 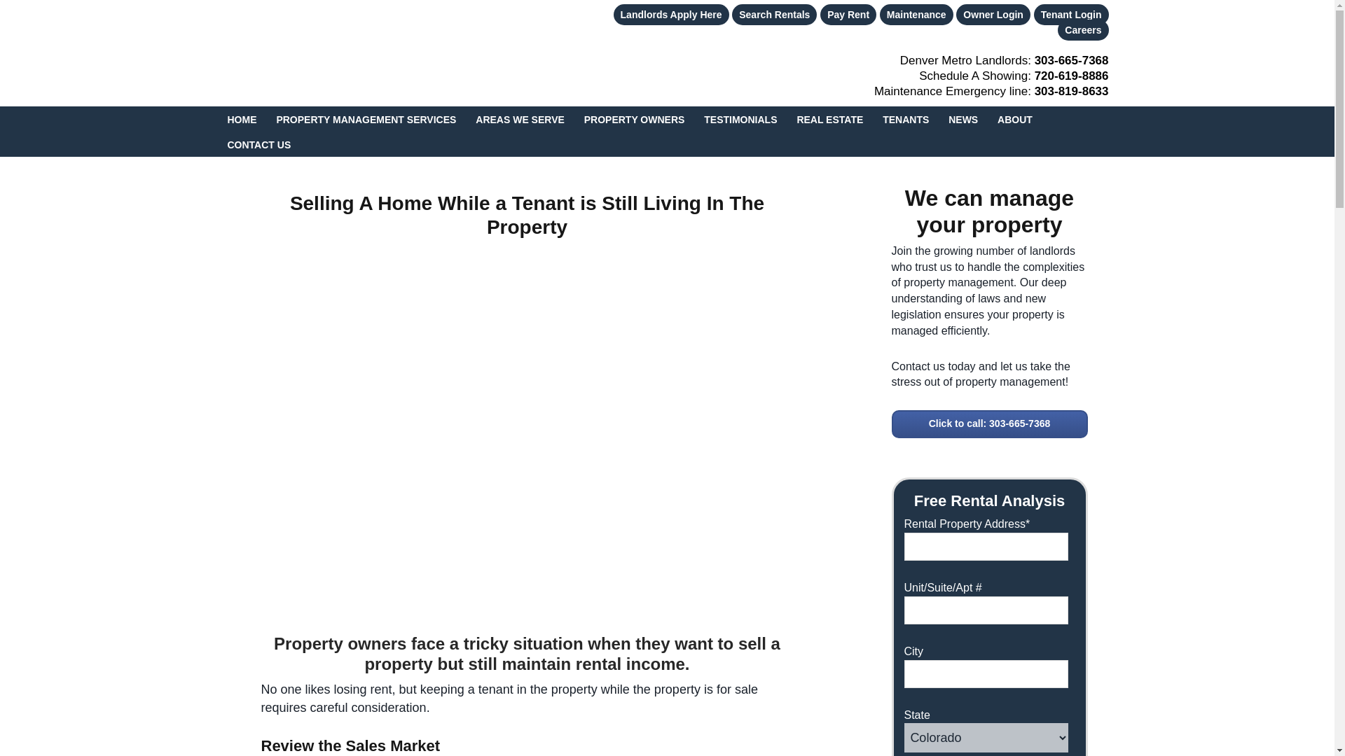 What do you see at coordinates (993, 14) in the screenshot?
I see `Owner Login` at bounding box center [993, 14].